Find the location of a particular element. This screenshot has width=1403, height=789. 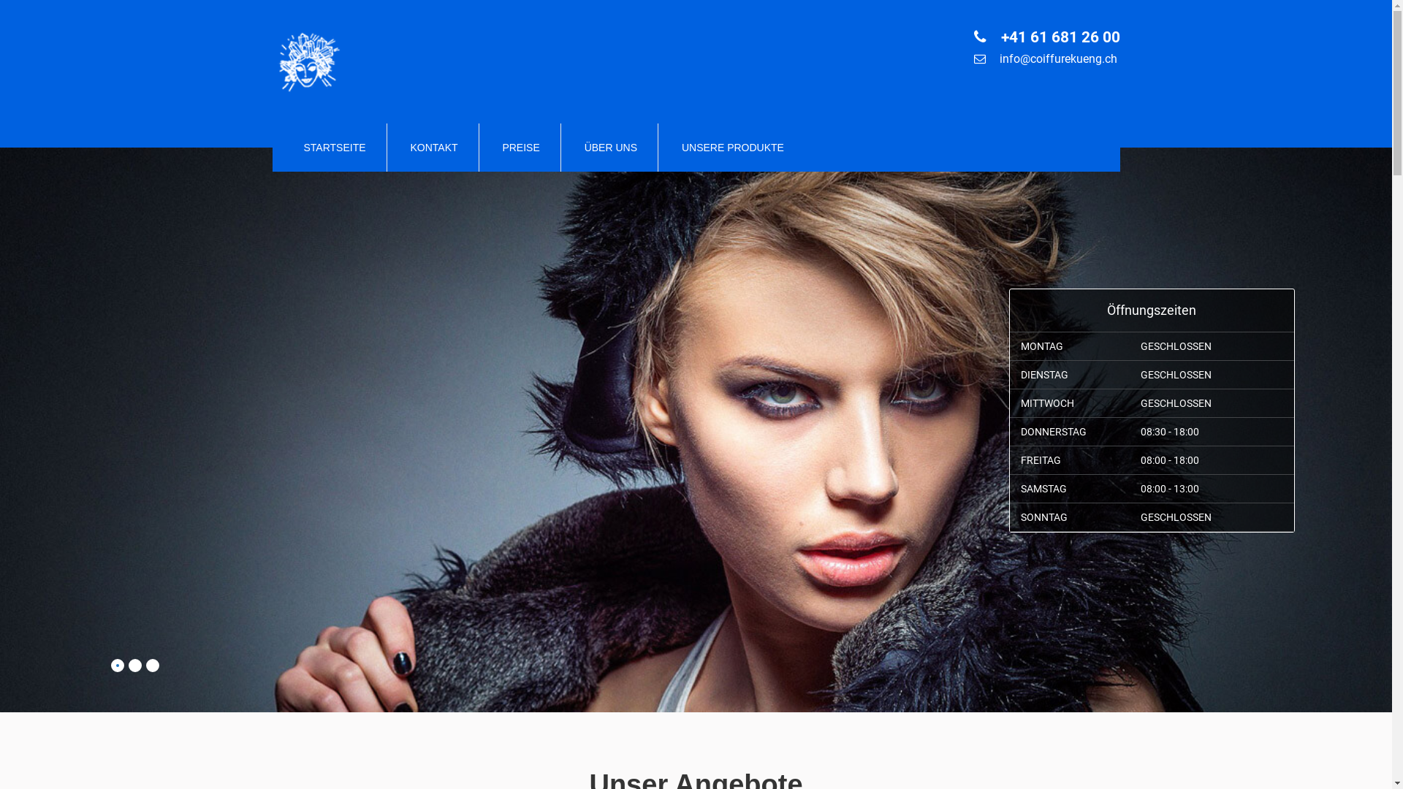

UNSERE PRODUKTE is located at coordinates (733, 148).